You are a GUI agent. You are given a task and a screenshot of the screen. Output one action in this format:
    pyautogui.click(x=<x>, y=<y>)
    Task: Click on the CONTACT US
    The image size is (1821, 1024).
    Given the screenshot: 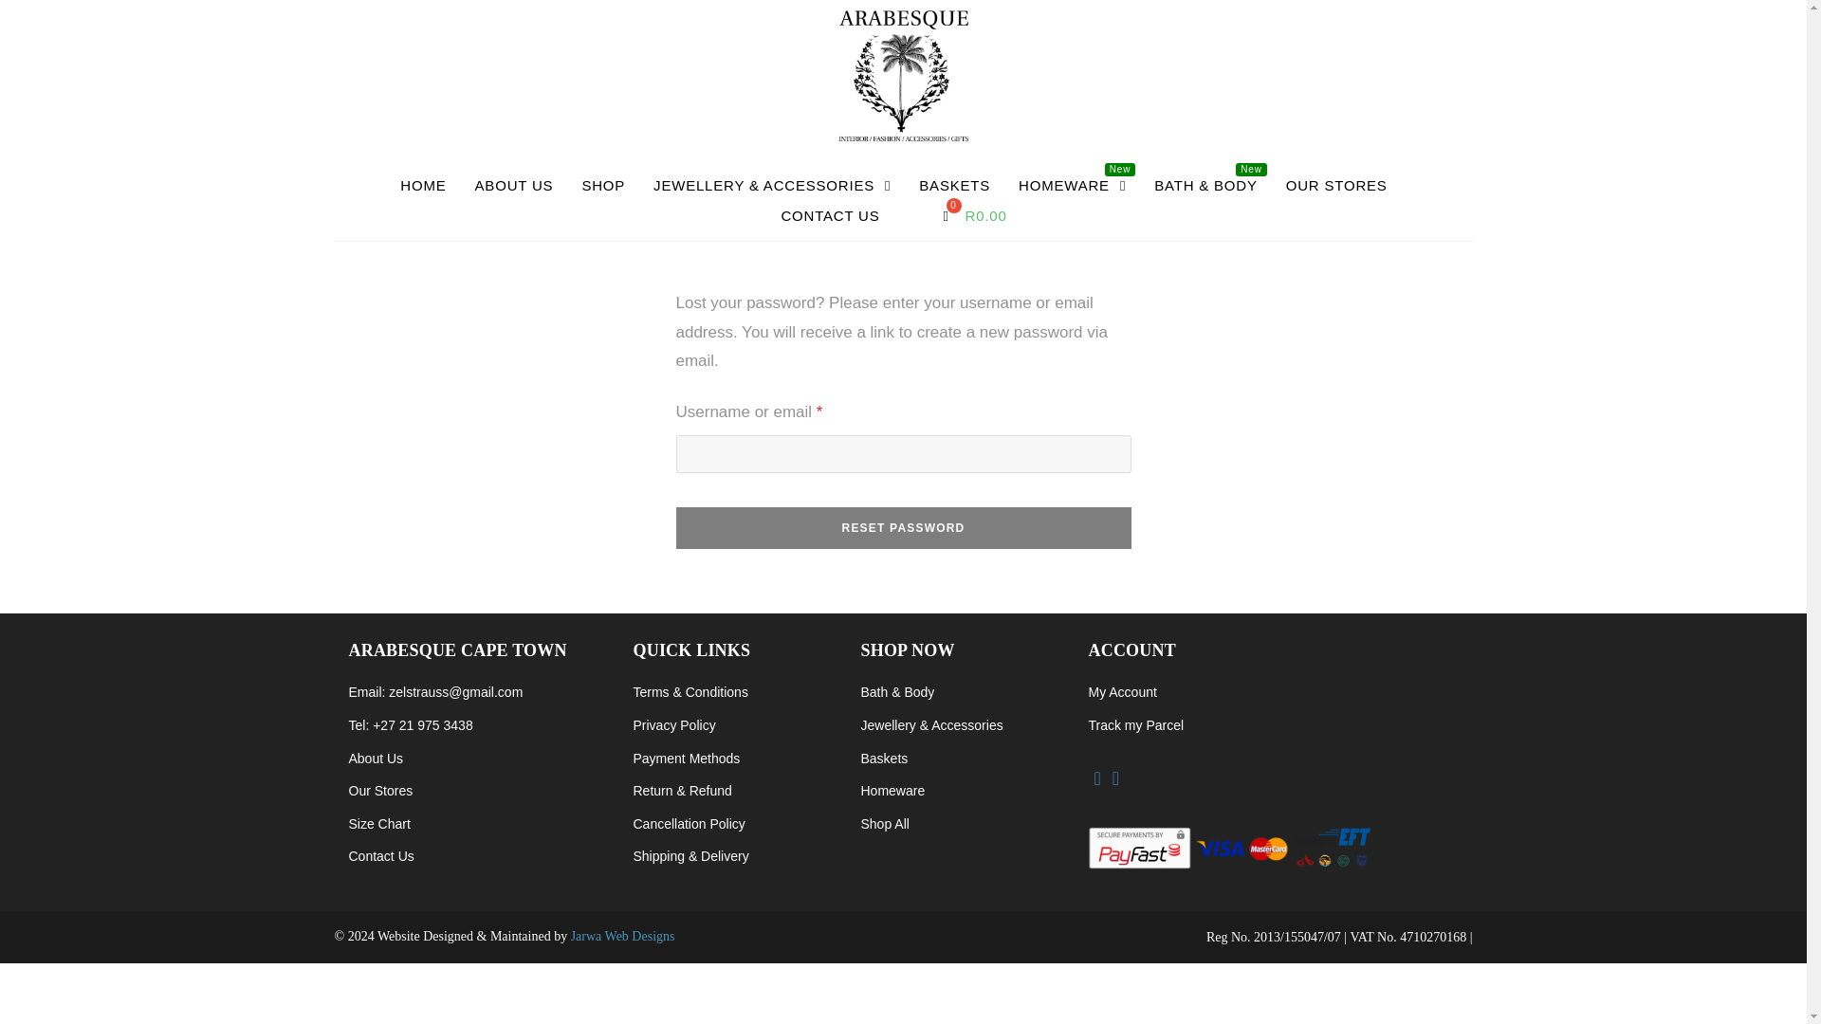 What is the action you would take?
    pyautogui.click(x=830, y=216)
    